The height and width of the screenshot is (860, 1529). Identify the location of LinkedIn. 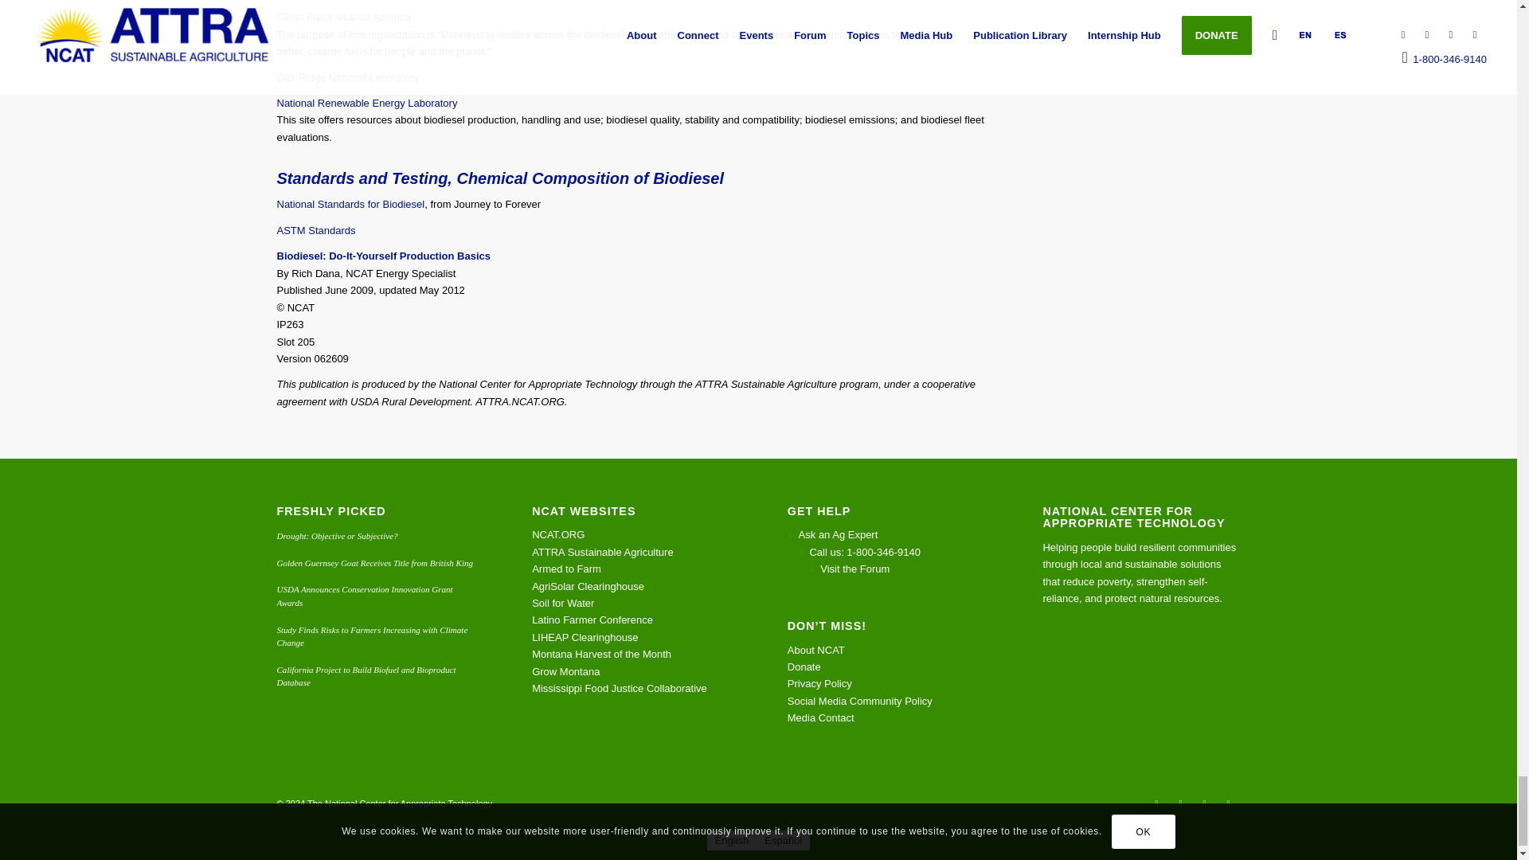
(1228, 803).